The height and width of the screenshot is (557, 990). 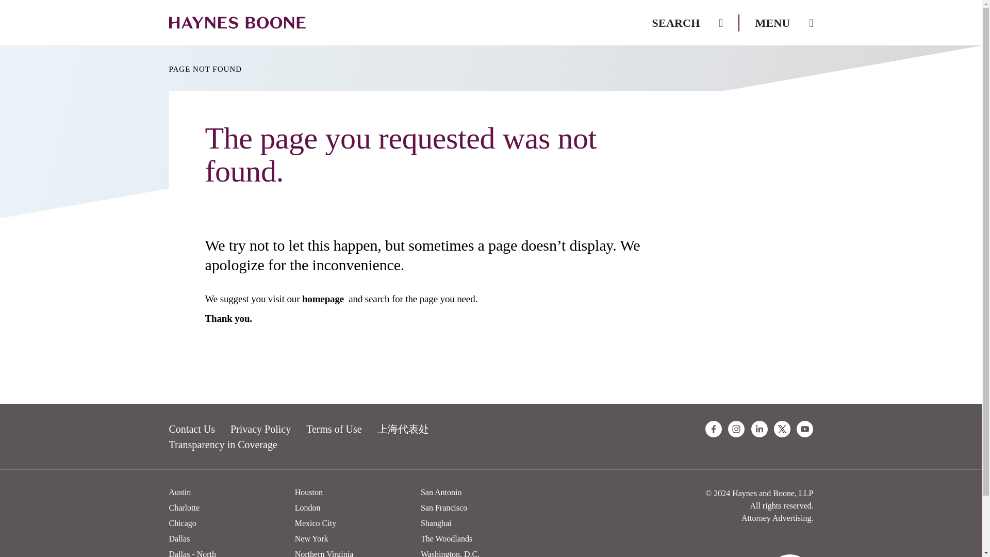 What do you see at coordinates (237, 23) in the screenshot?
I see `Haynes Boone` at bounding box center [237, 23].